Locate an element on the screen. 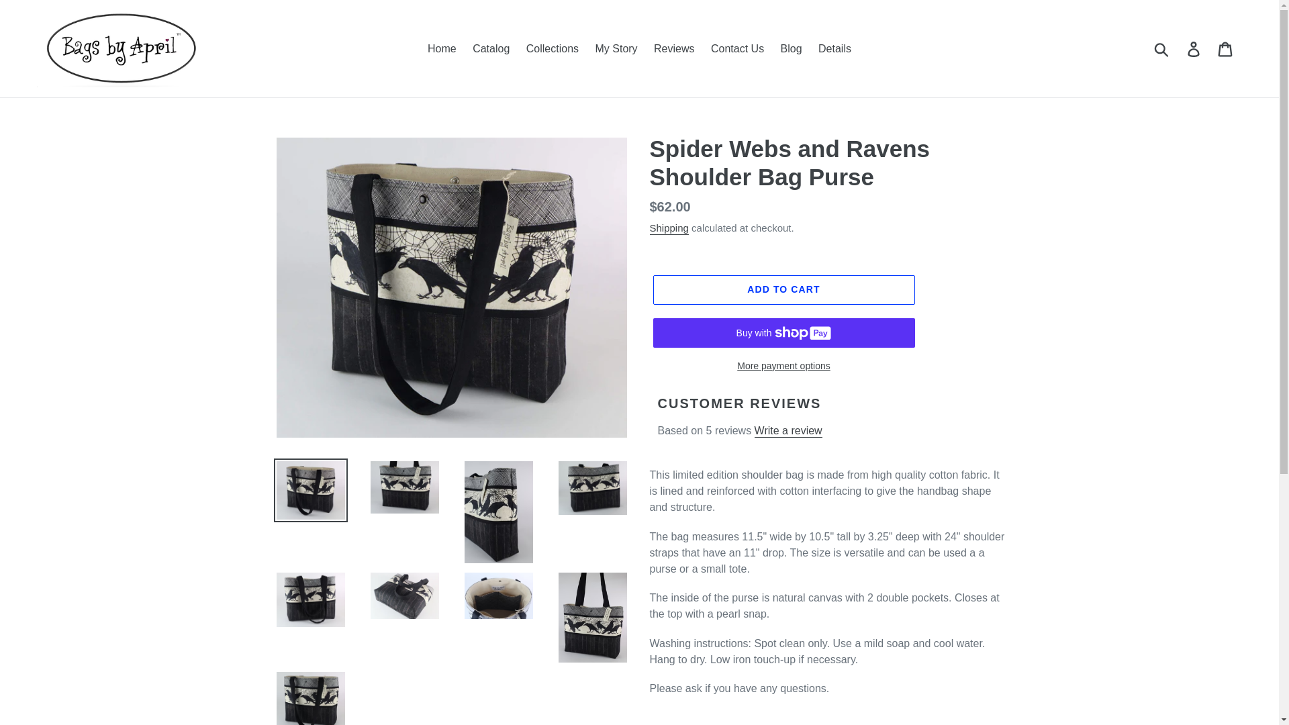  Catalog is located at coordinates (491, 48).